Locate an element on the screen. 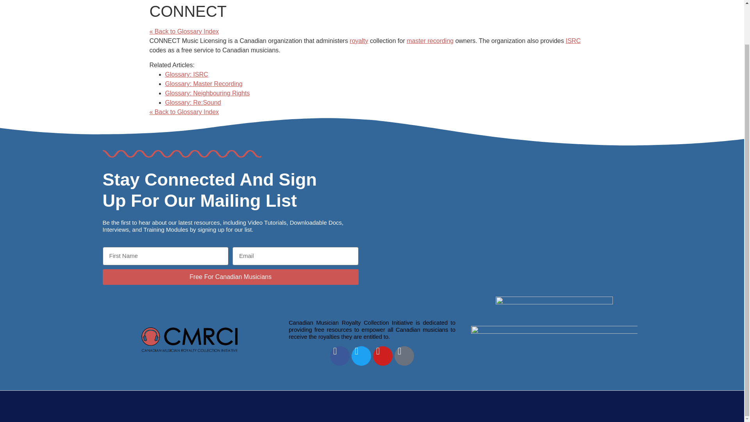  Glossary: Neighbouring Rights is located at coordinates (207, 93).